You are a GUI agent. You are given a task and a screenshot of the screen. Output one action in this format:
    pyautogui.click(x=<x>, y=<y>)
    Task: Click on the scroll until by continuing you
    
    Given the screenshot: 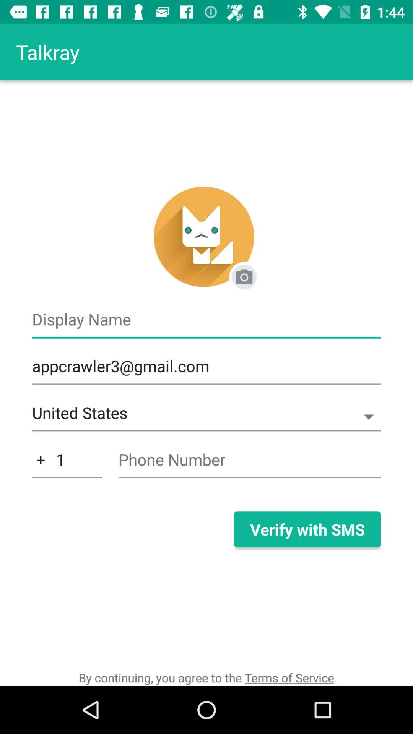 What is the action you would take?
    pyautogui.click(x=206, y=677)
    